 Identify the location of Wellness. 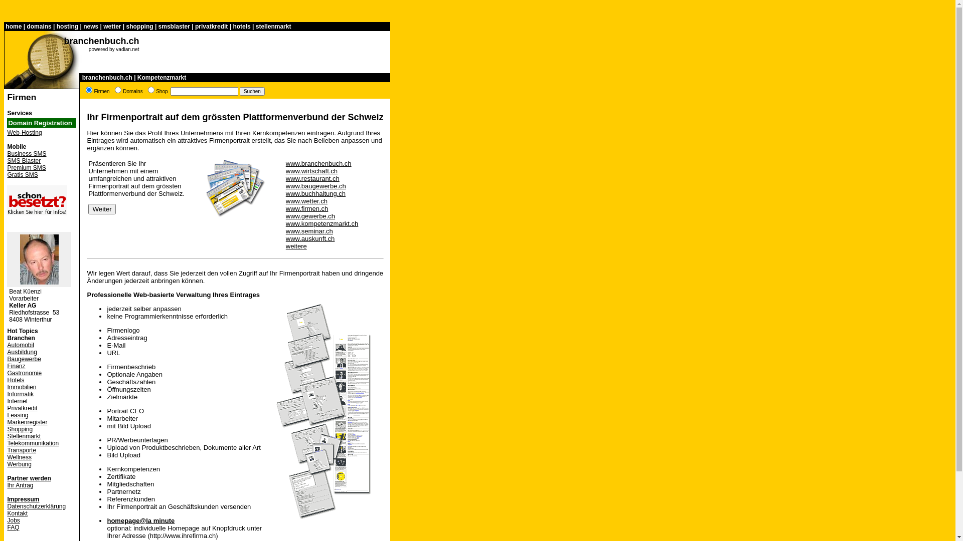
(19, 457).